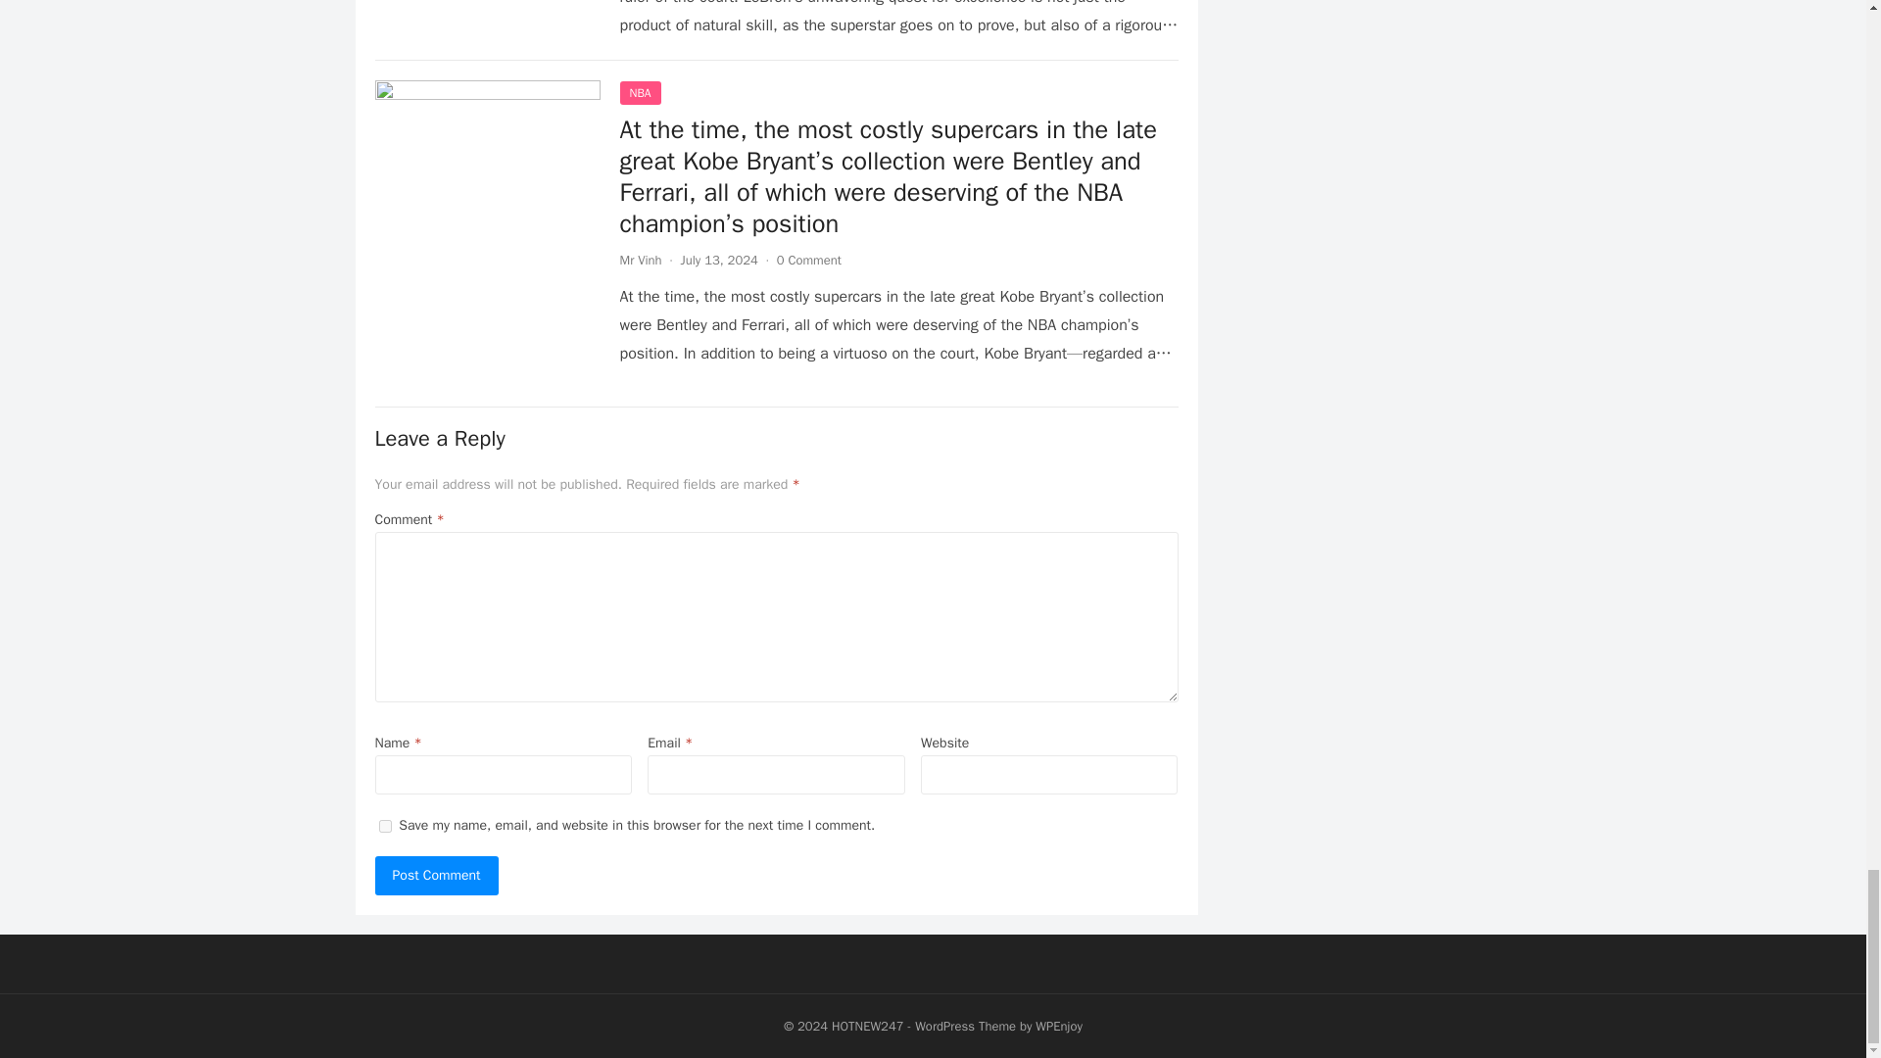  What do you see at coordinates (436, 875) in the screenshot?
I see `Post Comment` at bounding box center [436, 875].